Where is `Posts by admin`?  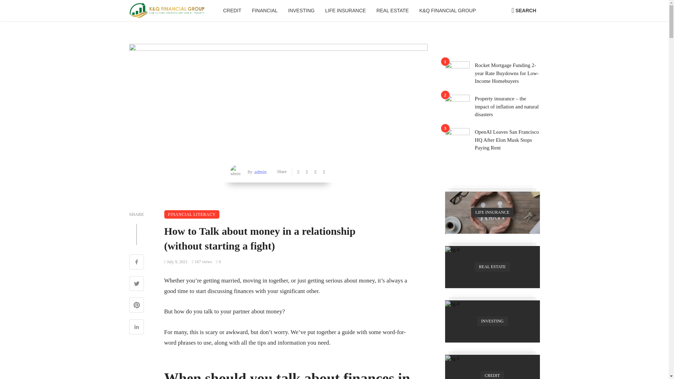 Posts by admin is located at coordinates (259, 172).